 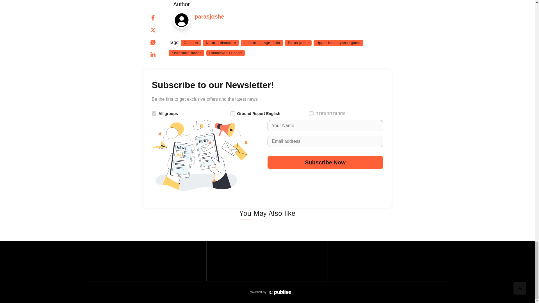 What do you see at coordinates (232, 113) in the screenshot?
I see `199` at bounding box center [232, 113].